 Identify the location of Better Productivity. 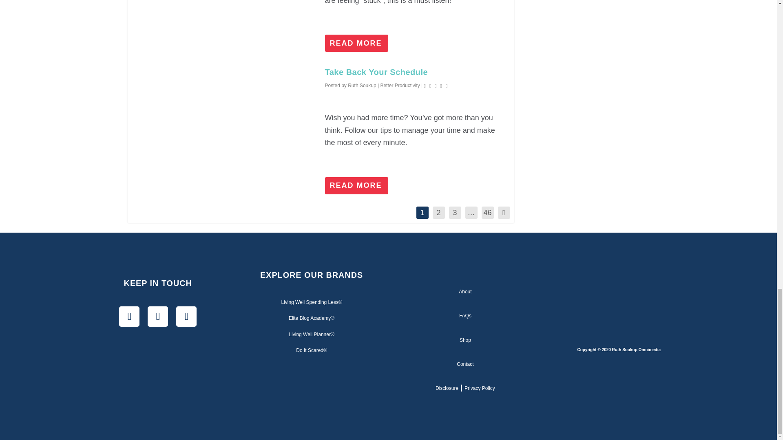
(400, 86).